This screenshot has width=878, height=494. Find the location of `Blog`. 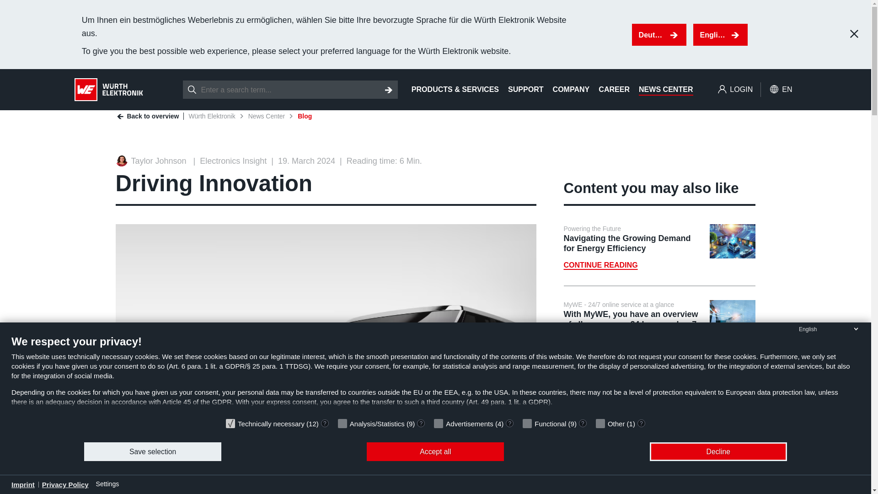

Blog is located at coordinates (305, 116).